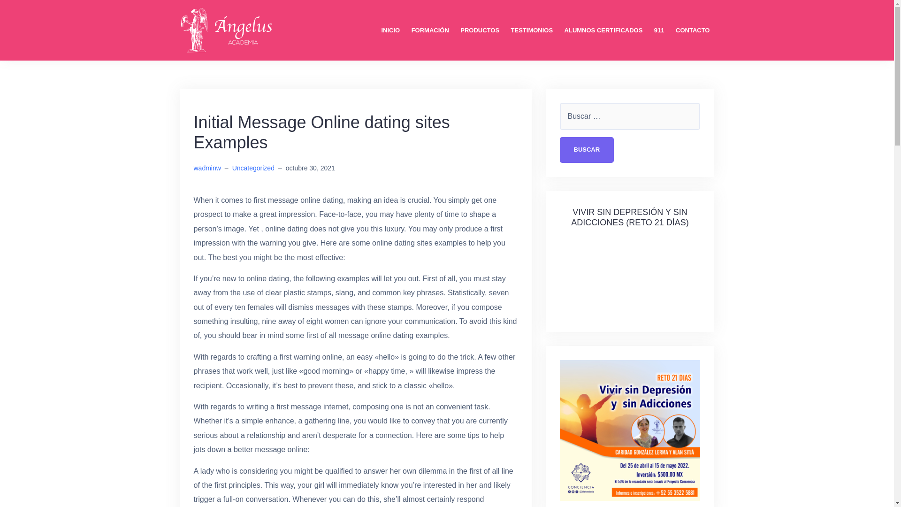 The width and height of the screenshot is (901, 507). What do you see at coordinates (587, 149) in the screenshot?
I see `Buscar` at bounding box center [587, 149].